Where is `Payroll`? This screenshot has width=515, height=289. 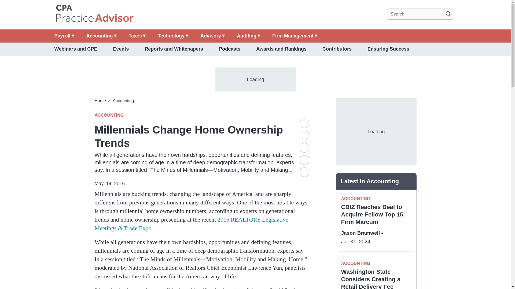
Payroll is located at coordinates (64, 36).